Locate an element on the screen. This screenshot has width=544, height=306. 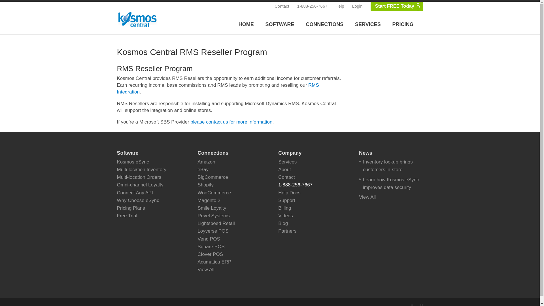
SERVICES is located at coordinates (368, 24).